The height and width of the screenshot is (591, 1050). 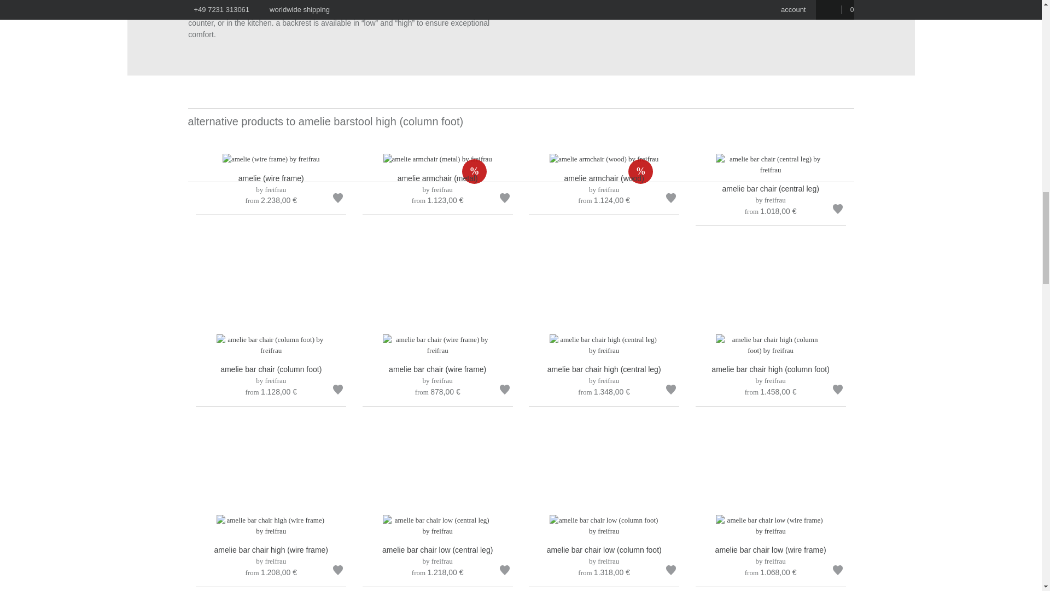 What do you see at coordinates (838, 211) in the screenshot?
I see `add to wishlist` at bounding box center [838, 211].